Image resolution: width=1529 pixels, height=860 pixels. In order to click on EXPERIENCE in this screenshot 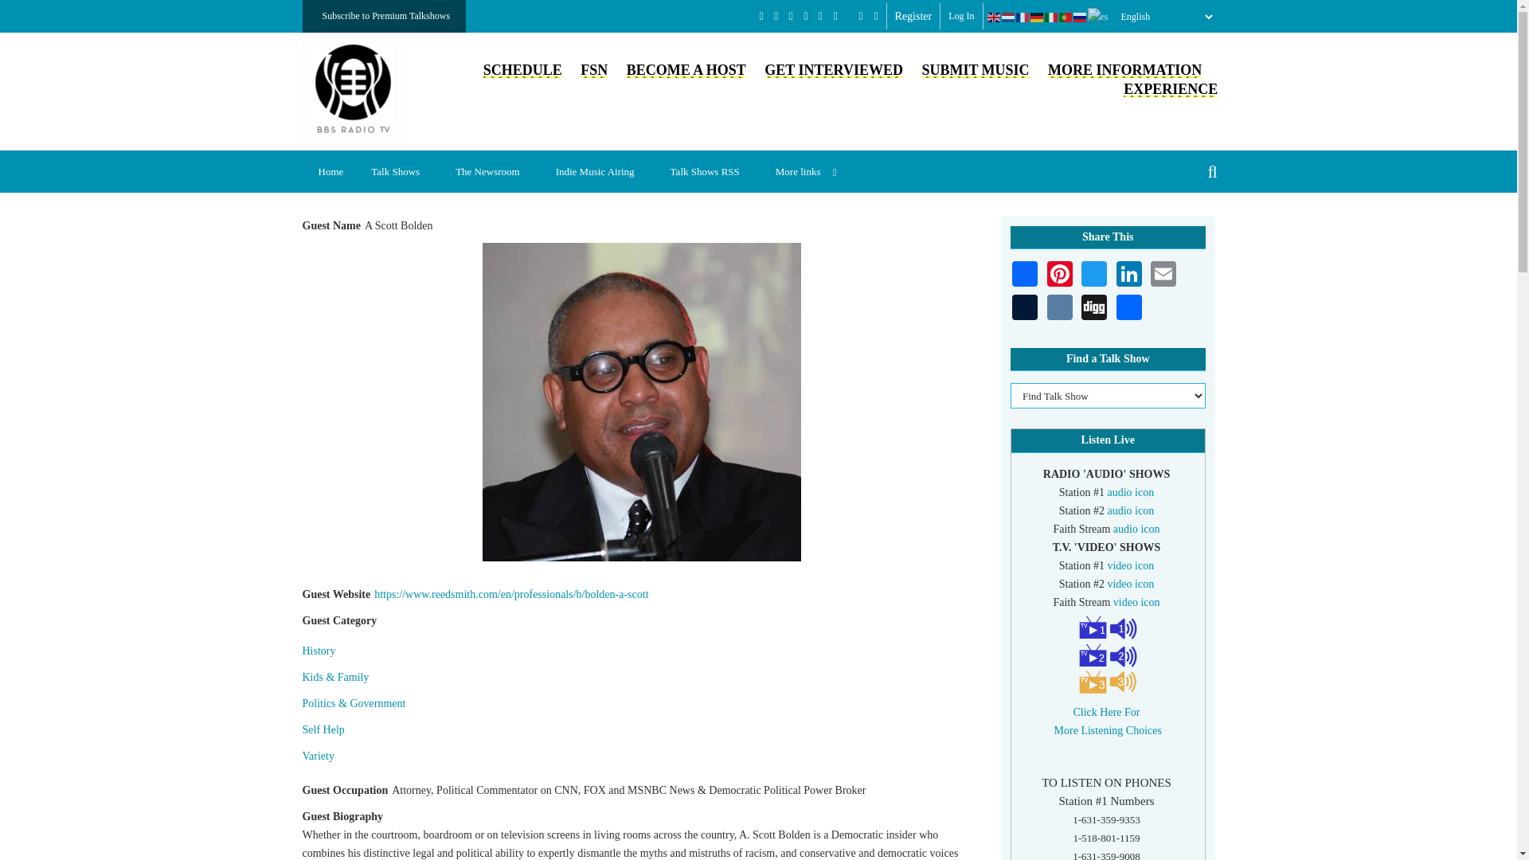, I will do `click(1171, 89)`.